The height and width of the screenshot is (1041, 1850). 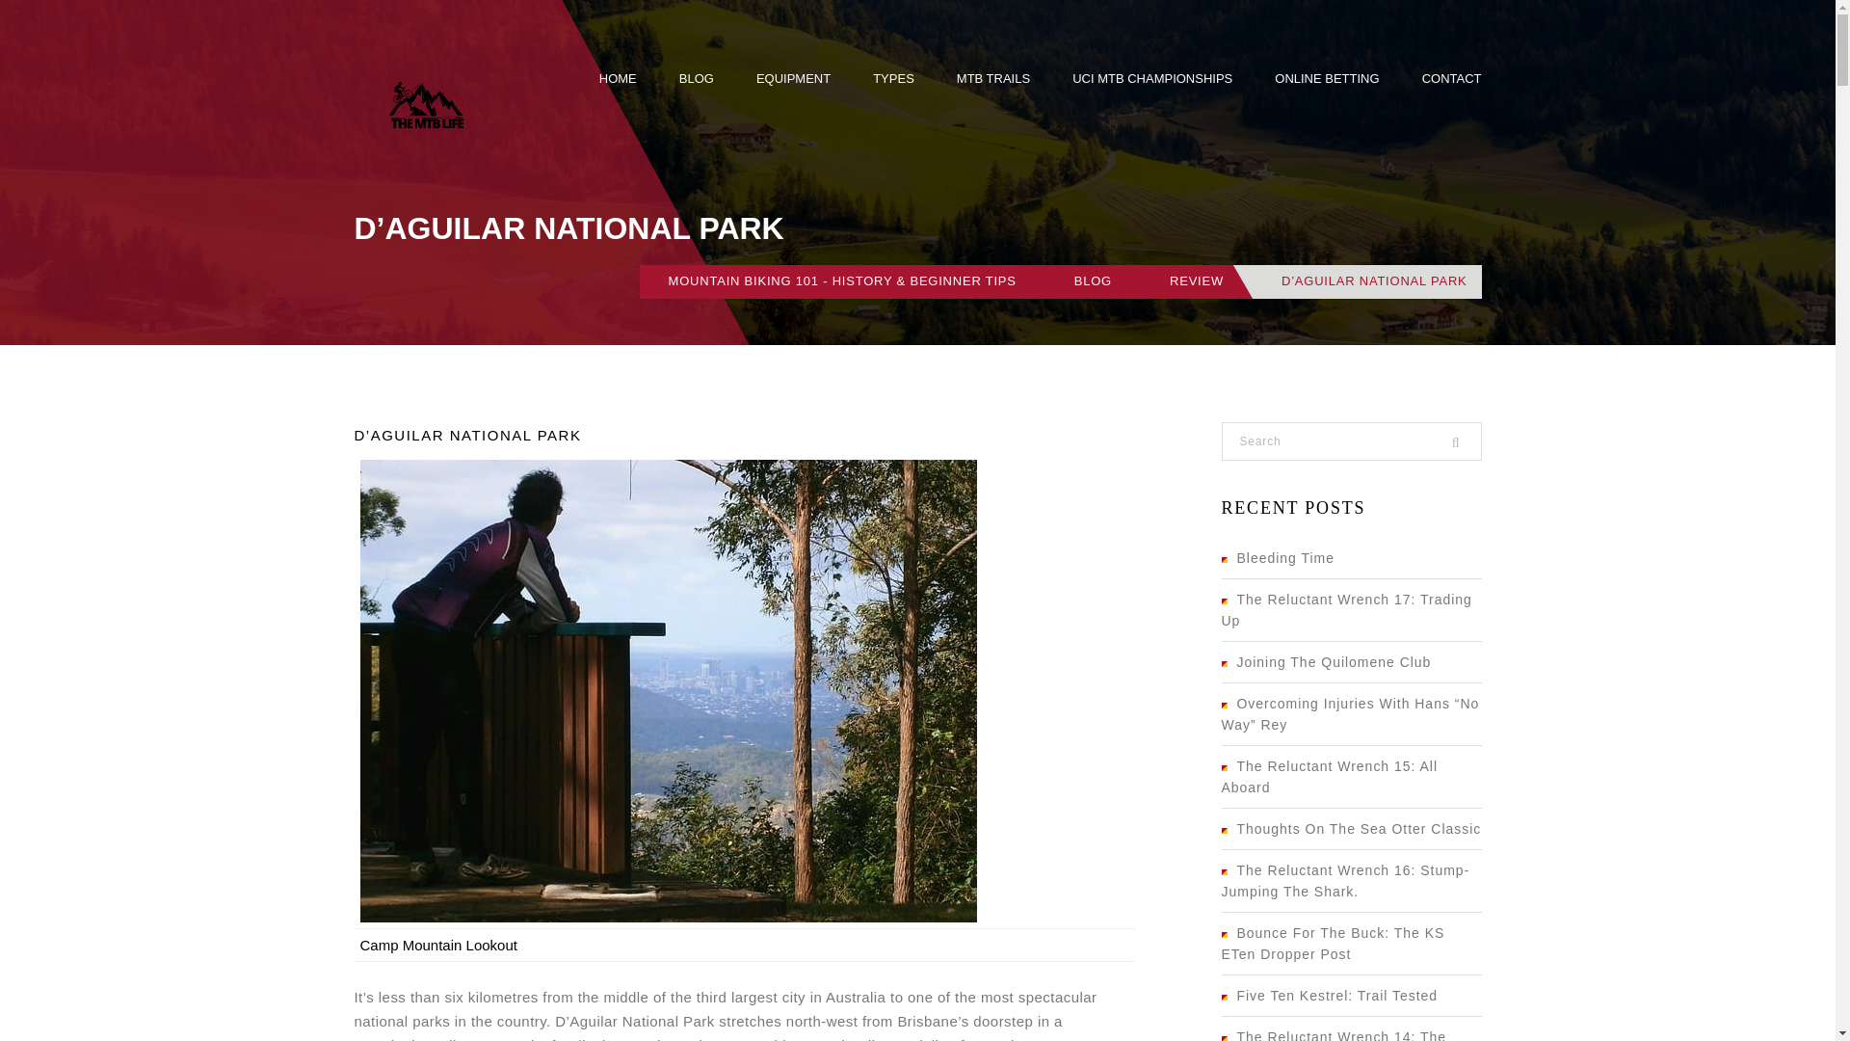 I want to click on TYPES, so click(x=893, y=79).